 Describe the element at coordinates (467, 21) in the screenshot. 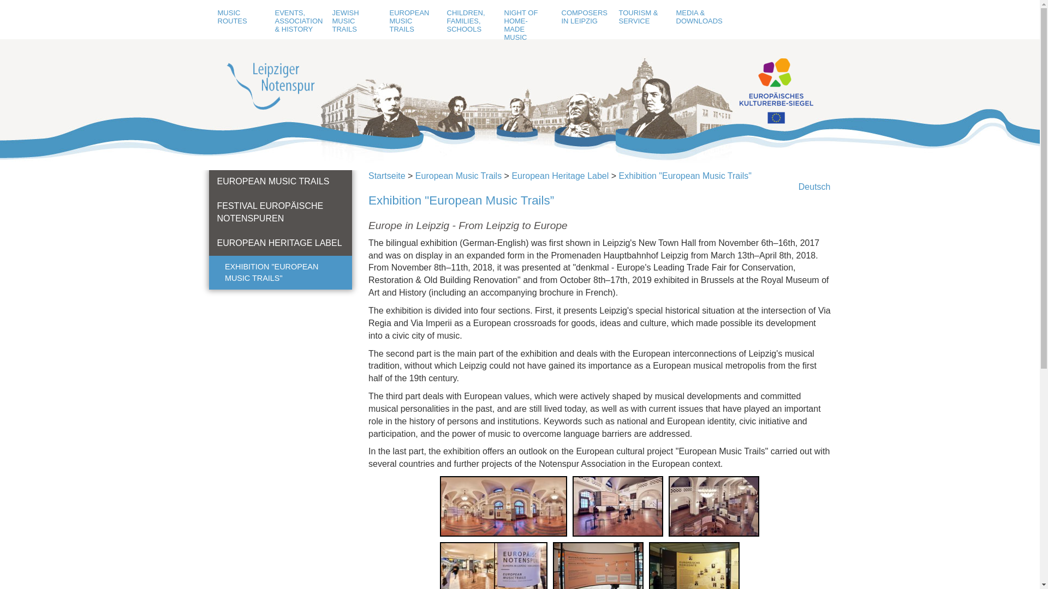

I see `CHILDREN, FAMILIES, SCHOOLS` at that location.